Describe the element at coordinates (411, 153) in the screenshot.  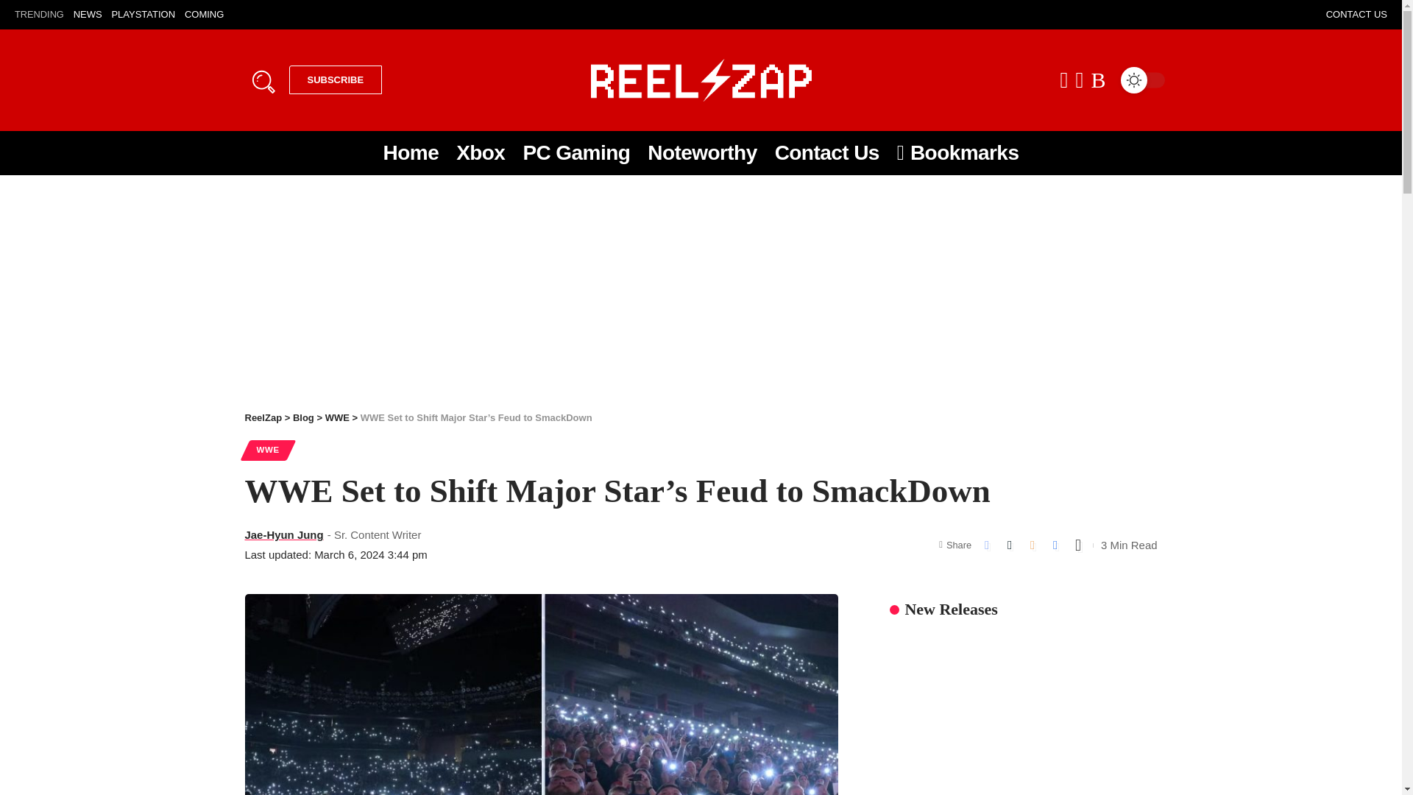
I see `Home` at that location.